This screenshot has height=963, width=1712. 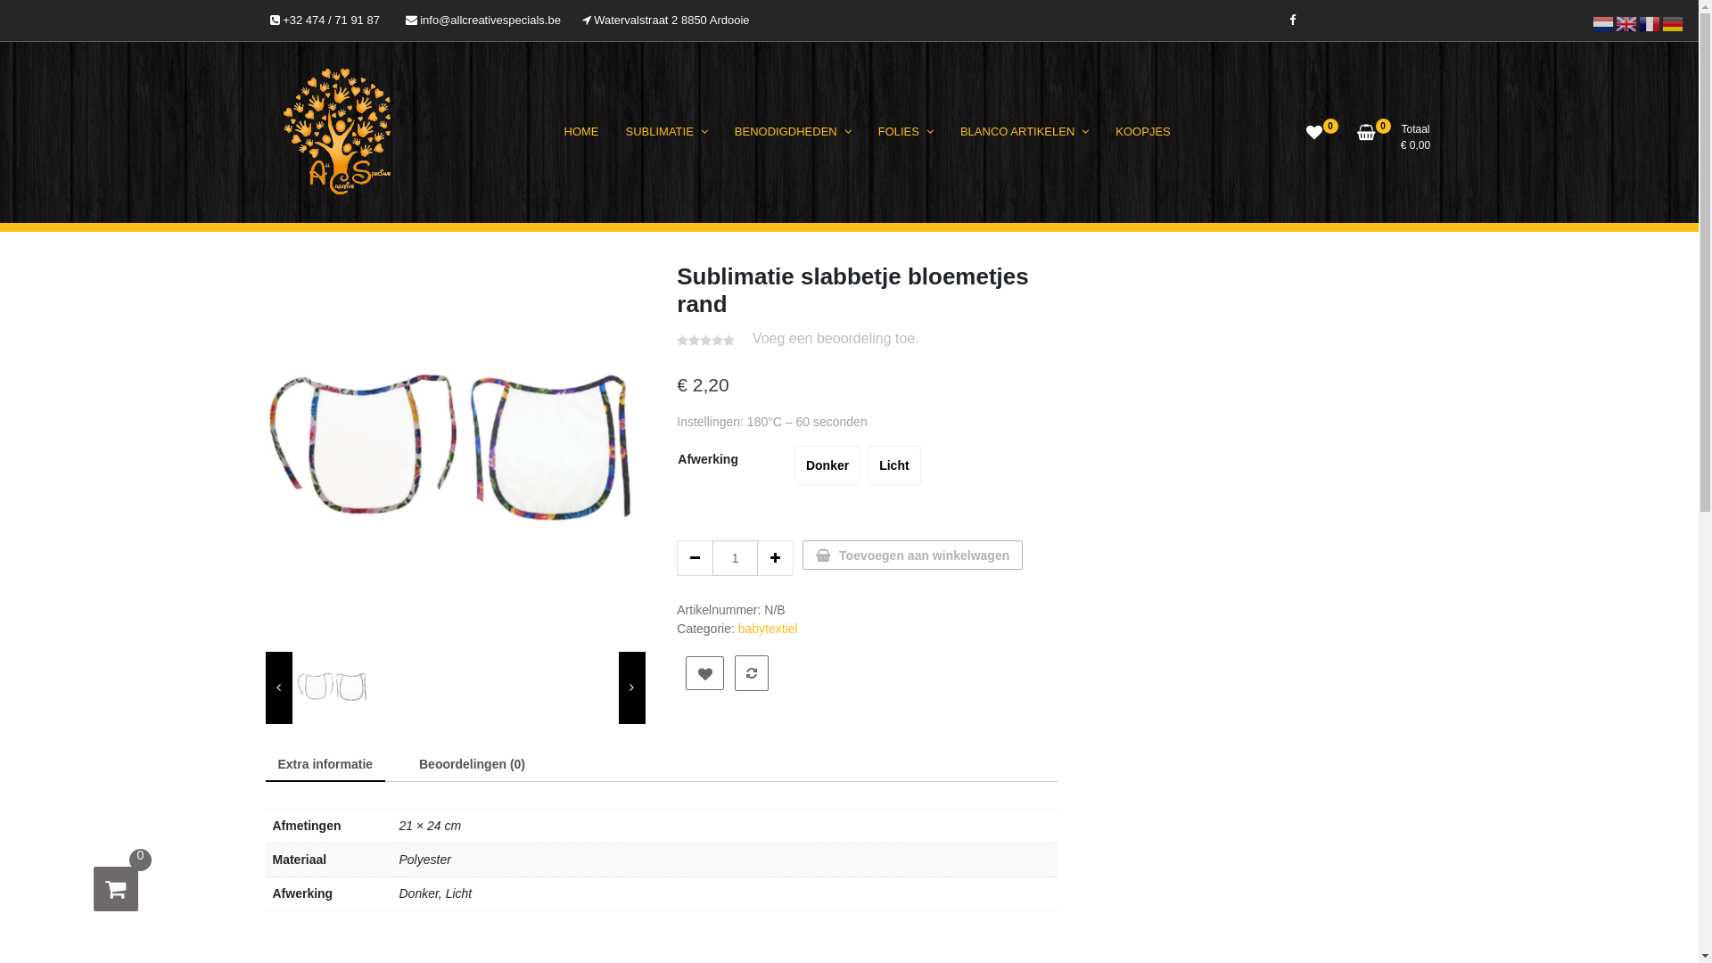 What do you see at coordinates (581, 132) in the screenshot?
I see `HOME` at bounding box center [581, 132].